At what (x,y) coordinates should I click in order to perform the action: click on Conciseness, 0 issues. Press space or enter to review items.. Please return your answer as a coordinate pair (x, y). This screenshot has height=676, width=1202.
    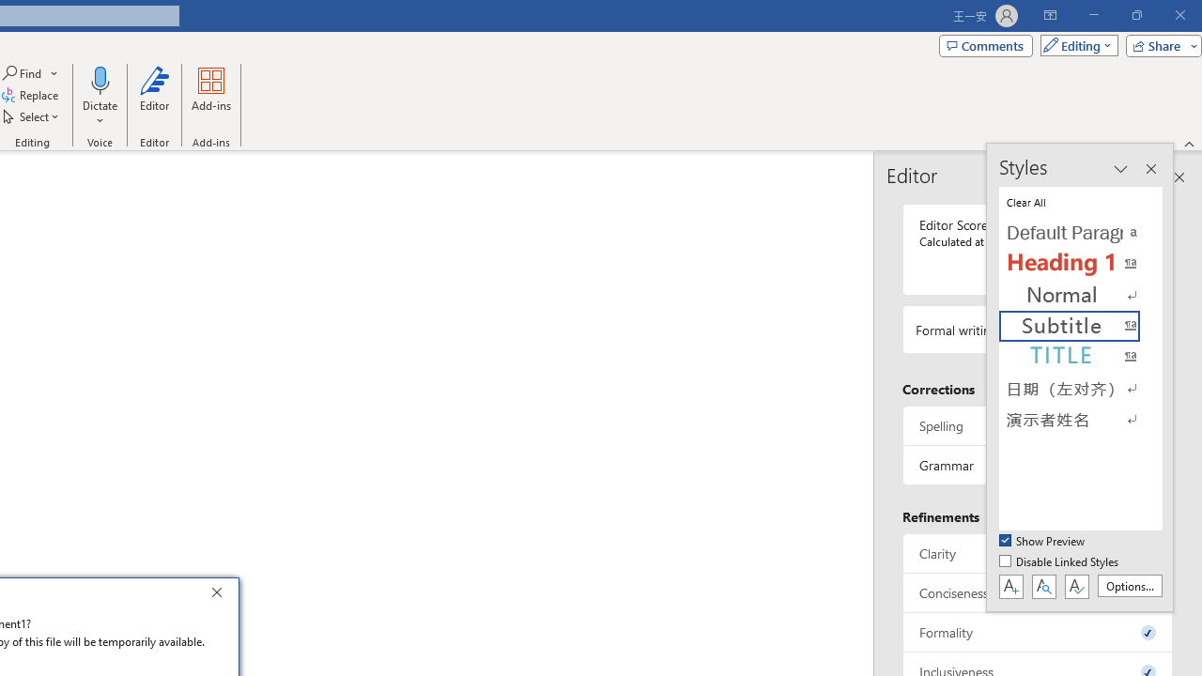
    Looking at the image, I should click on (1038, 593).